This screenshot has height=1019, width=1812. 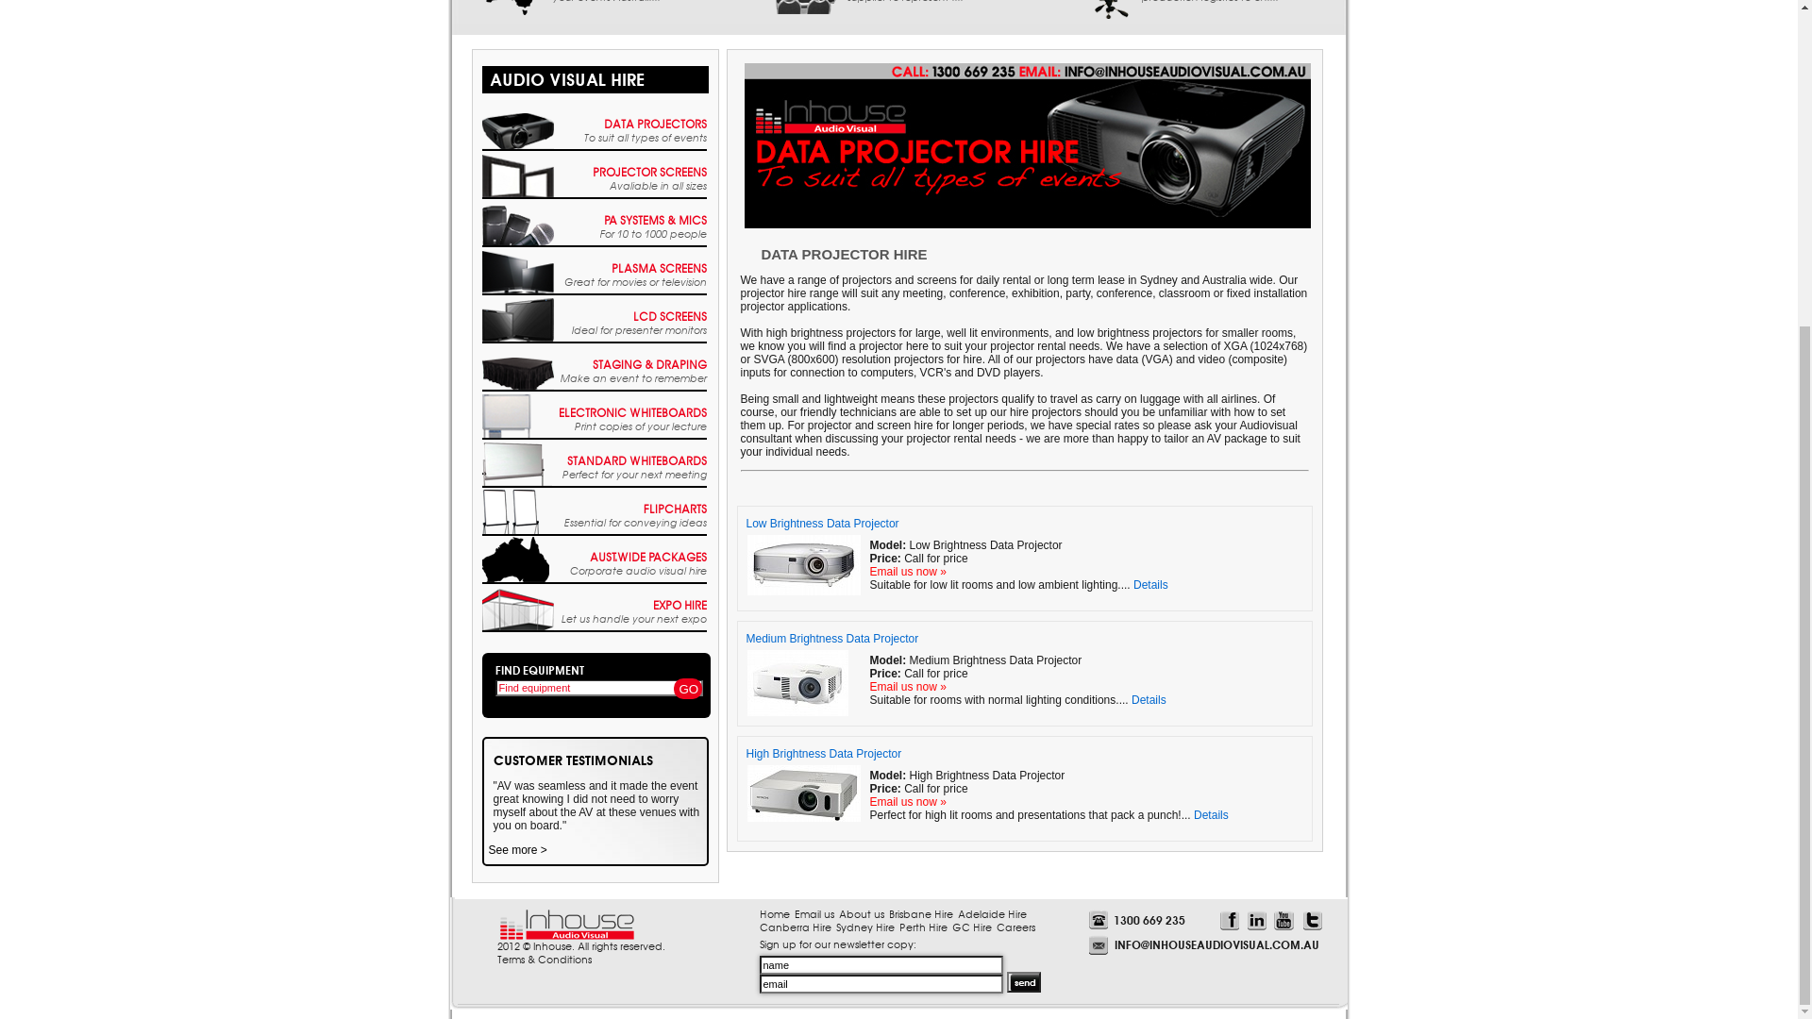 What do you see at coordinates (822, 993) in the screenshot?
I see `Low Brightness Data Projector` at bounding box center [822, 993].